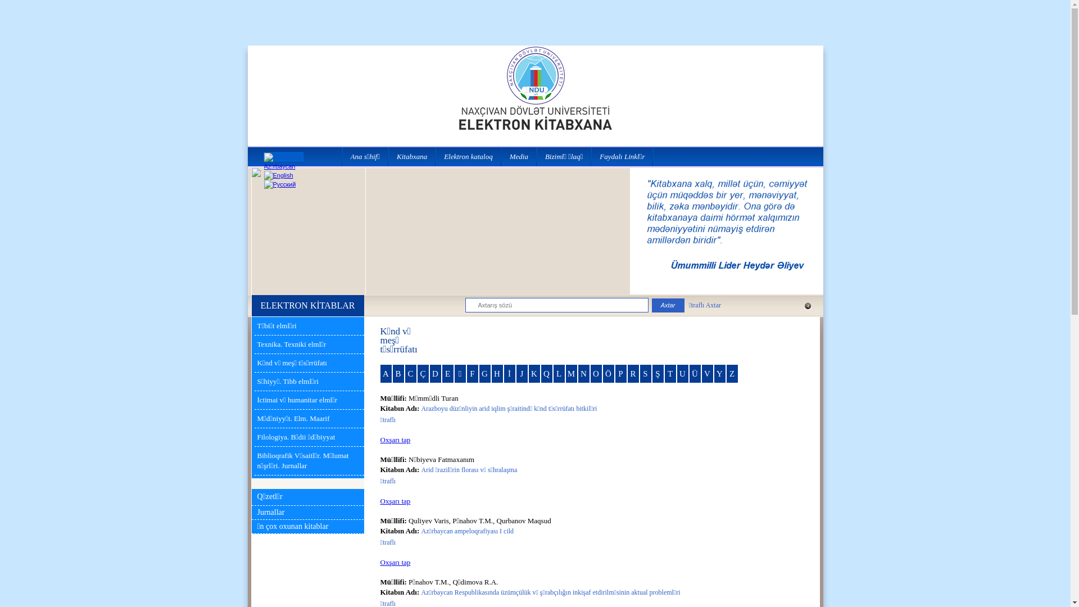 The image size is (1079, 607). Describe the element at coordinates (447, 374) in the screenshot. I see `E` at that location.